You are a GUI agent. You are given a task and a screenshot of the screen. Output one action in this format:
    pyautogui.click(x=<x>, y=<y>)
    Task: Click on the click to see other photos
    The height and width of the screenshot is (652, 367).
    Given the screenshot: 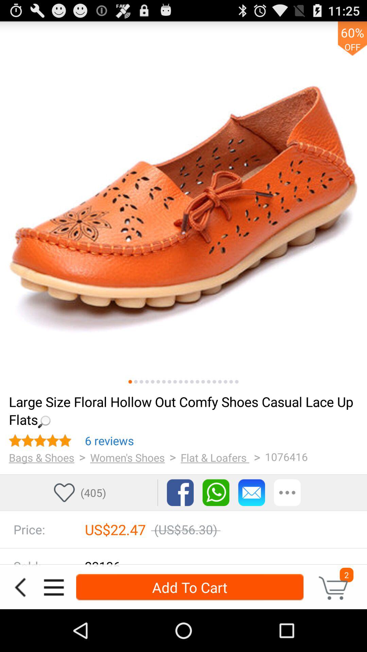 What is the action you would take?
    pyautogui.click(x=237, y=382)
    